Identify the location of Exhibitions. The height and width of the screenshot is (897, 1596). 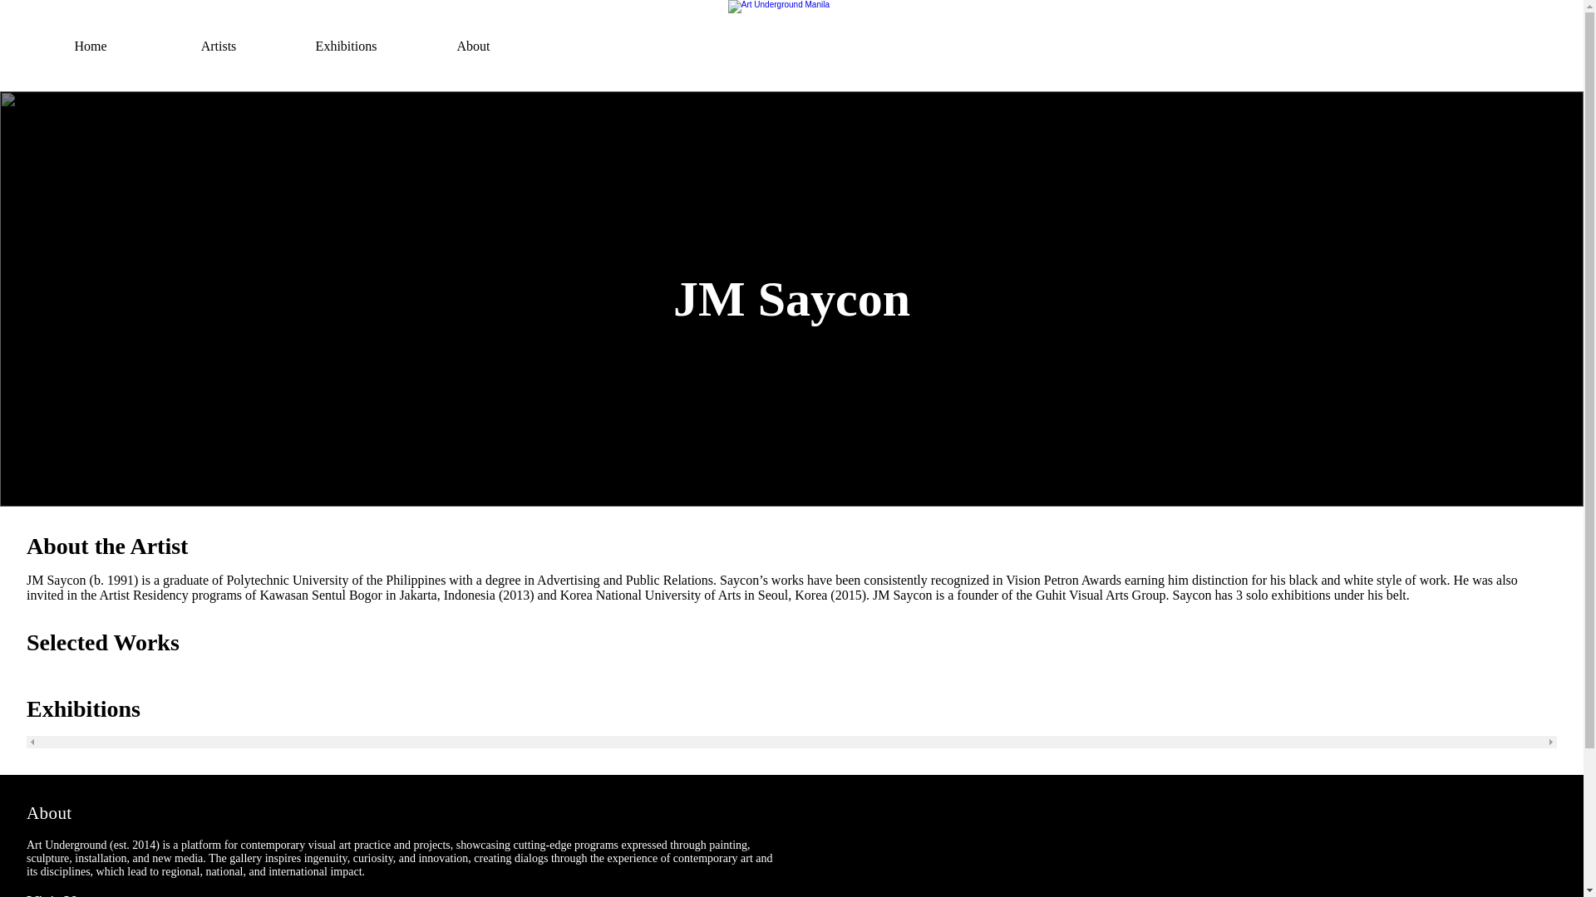
(346, 47).